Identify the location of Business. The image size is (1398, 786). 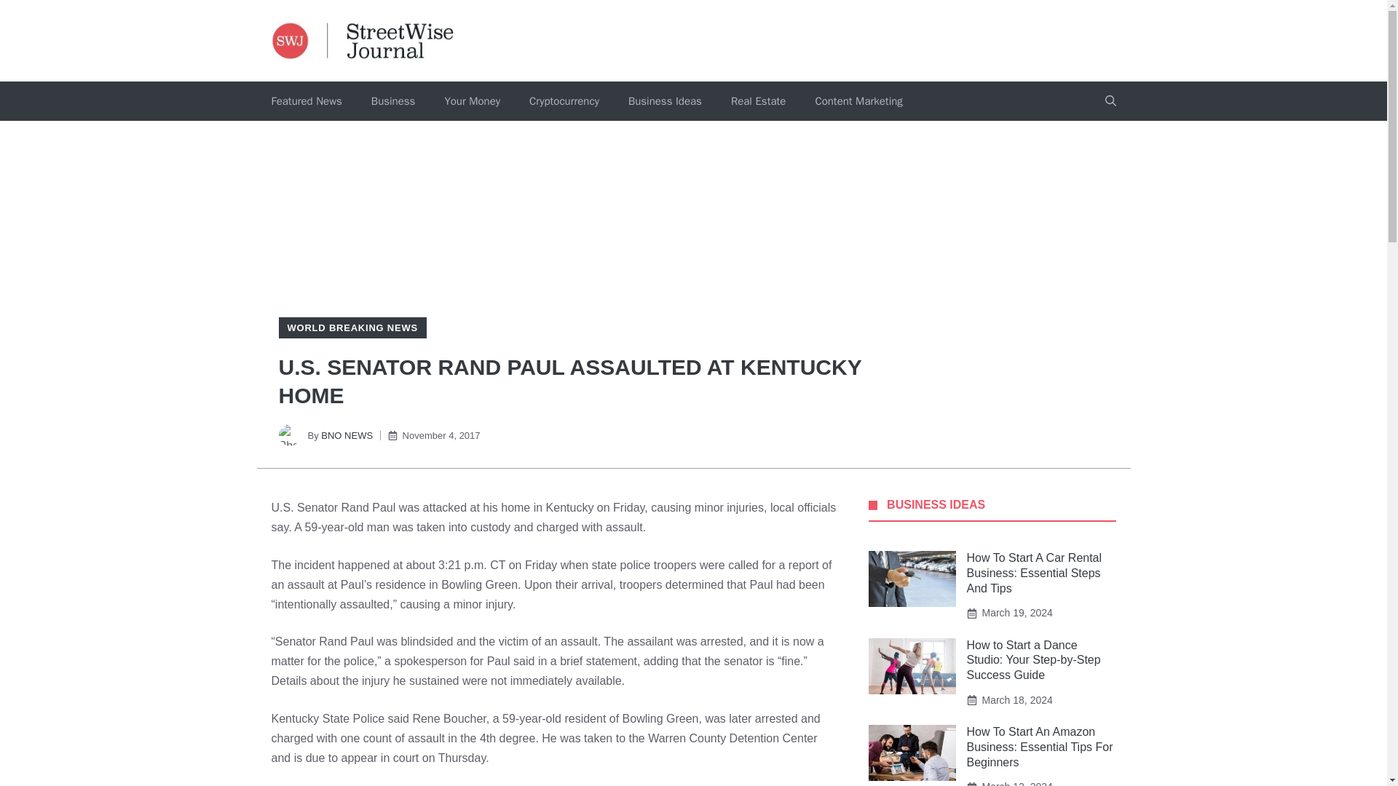
(393, 101).